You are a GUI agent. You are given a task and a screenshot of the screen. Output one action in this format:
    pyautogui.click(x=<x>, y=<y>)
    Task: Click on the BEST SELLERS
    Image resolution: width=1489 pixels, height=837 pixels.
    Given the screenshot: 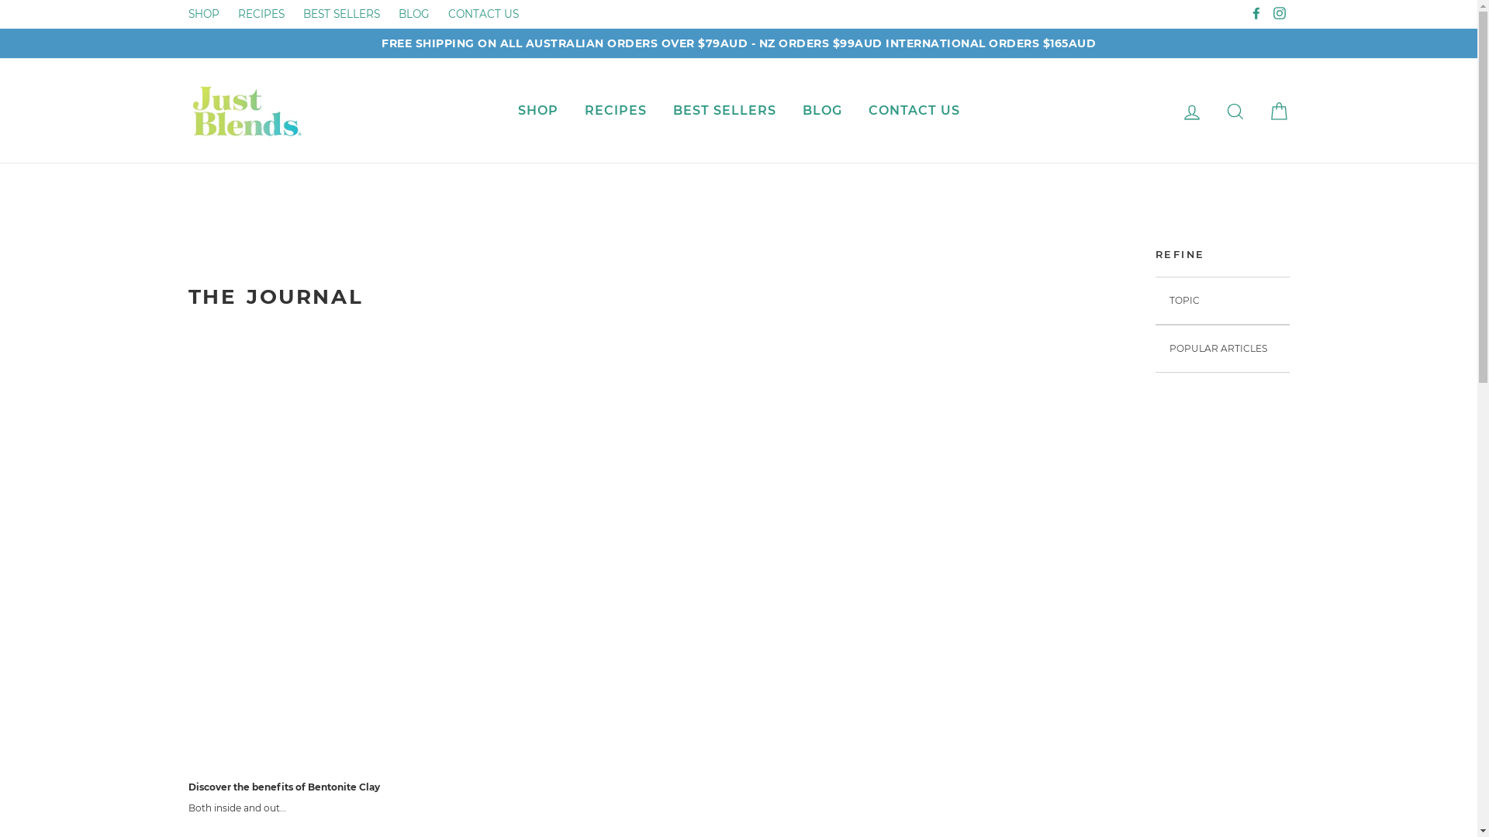 What is the action you would take?
    pyautogui.click(x=724, y=112)
    